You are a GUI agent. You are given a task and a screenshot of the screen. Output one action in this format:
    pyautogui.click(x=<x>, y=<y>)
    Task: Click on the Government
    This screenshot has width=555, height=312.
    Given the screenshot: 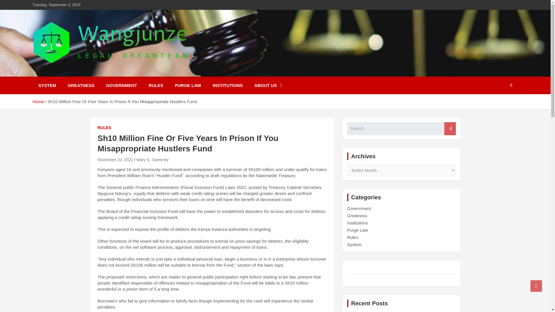 What is the action you would take?
    pyautogui.click(x=359, y=208)
    